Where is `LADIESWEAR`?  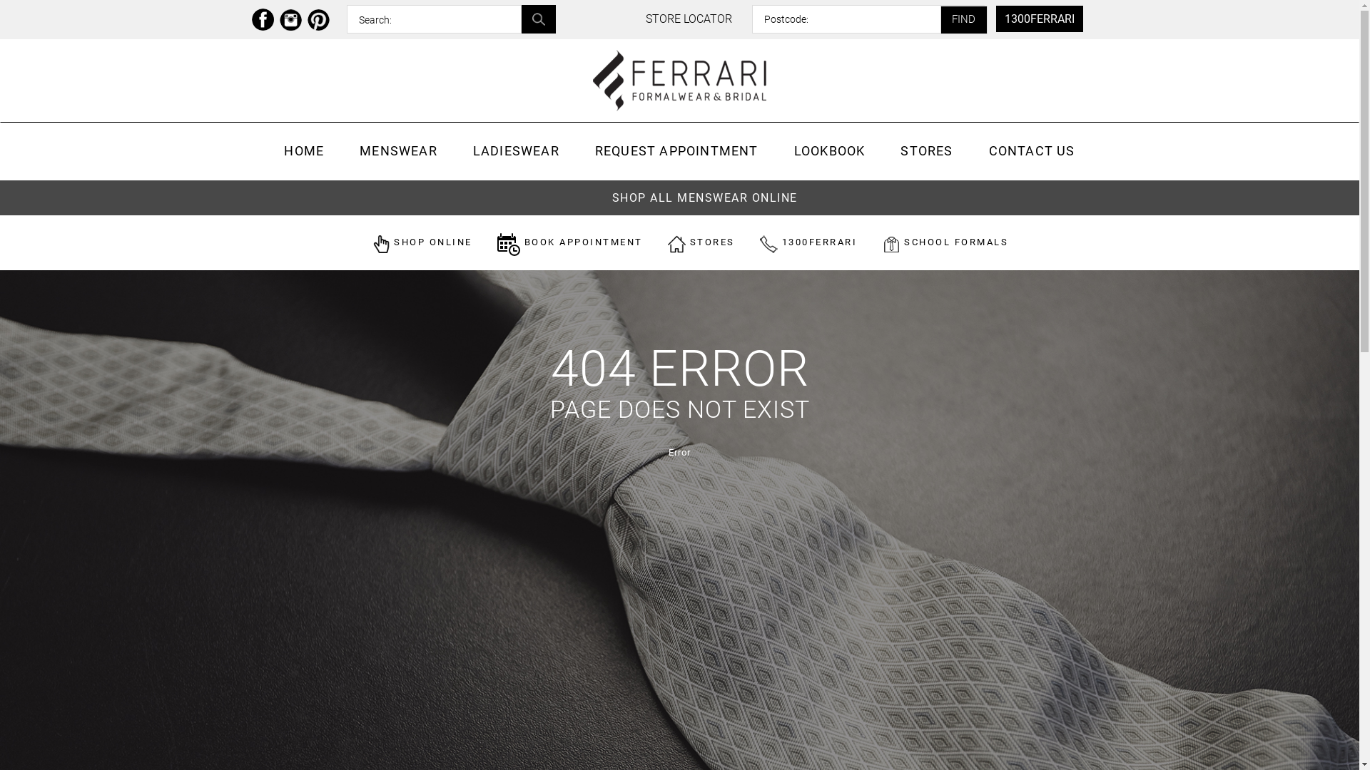 LADIESWEAR is located at coordinates (517, 151).